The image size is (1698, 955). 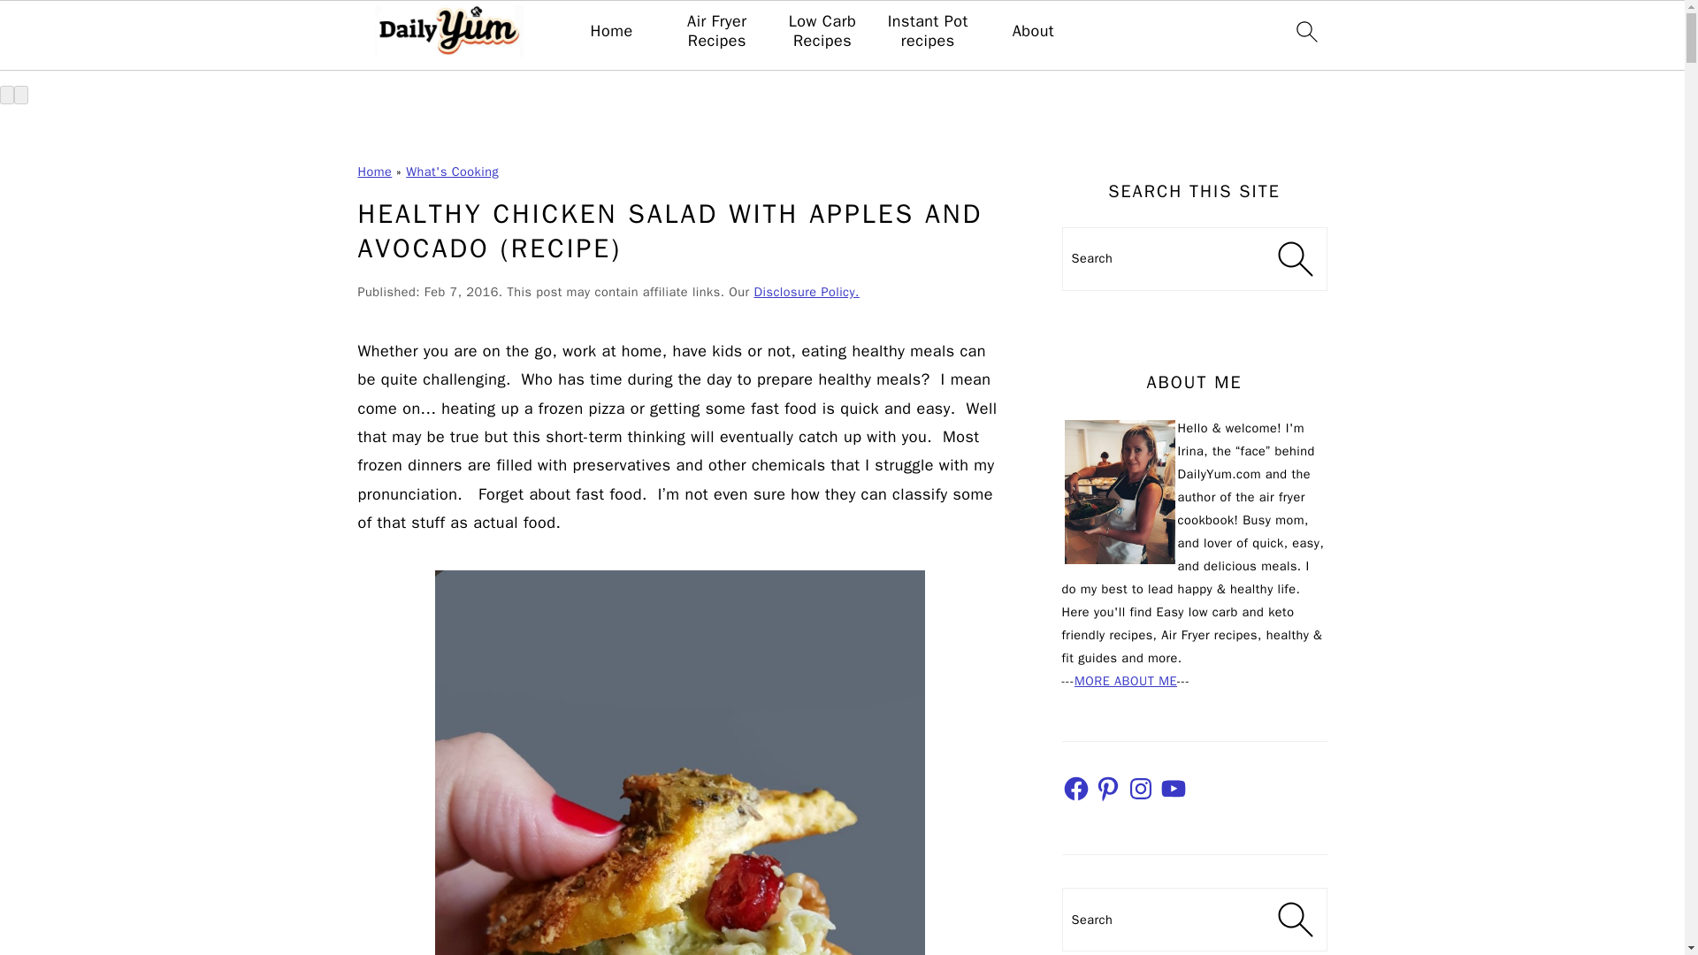 I want to click on search icon, so click(x=1305, y=31).